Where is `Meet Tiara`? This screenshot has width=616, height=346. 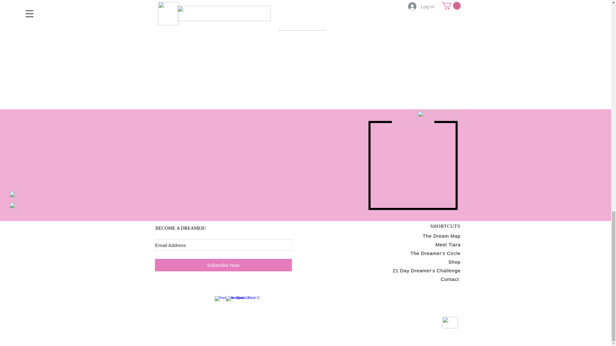
Meet Tiara is located at coordinates (448, 244).